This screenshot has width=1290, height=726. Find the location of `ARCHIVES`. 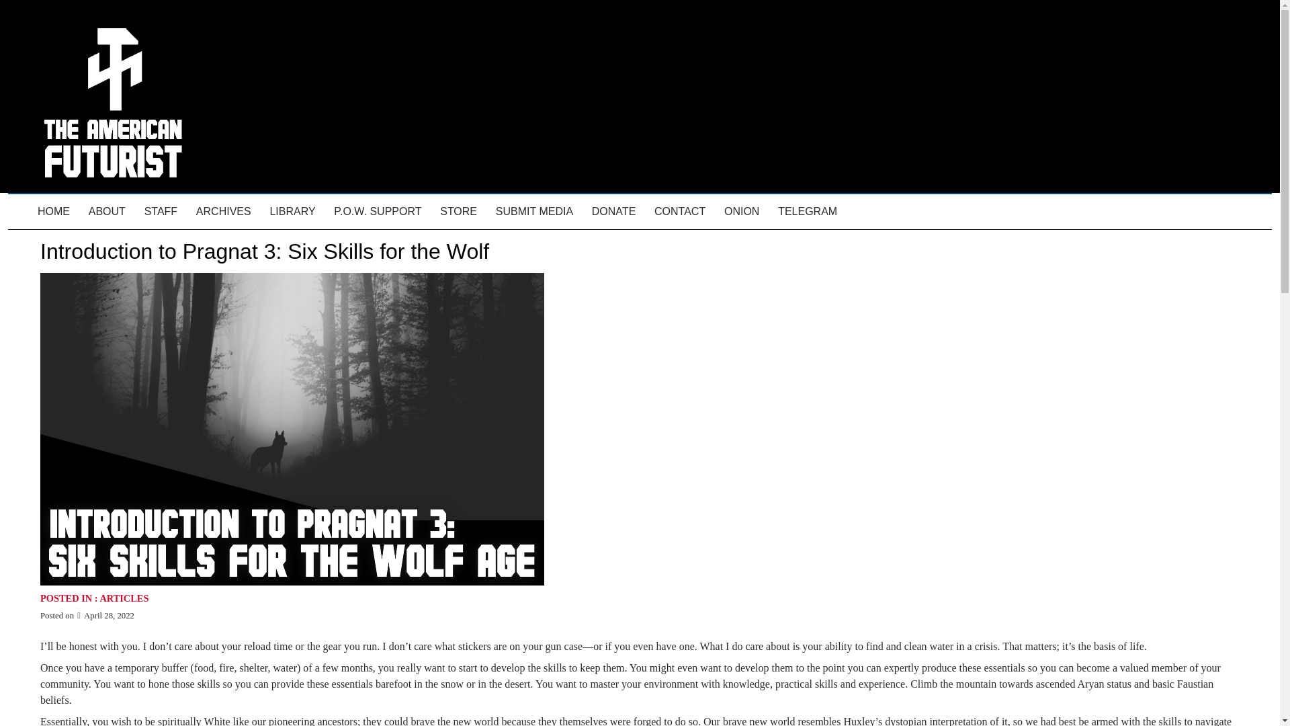

ARCHIVES is located at coordinates (223, 212).